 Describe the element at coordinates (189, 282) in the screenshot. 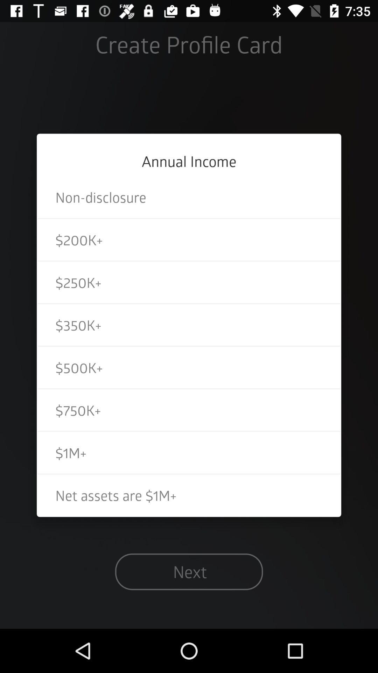

I see `click the icon above the $350k+ item` at that location.